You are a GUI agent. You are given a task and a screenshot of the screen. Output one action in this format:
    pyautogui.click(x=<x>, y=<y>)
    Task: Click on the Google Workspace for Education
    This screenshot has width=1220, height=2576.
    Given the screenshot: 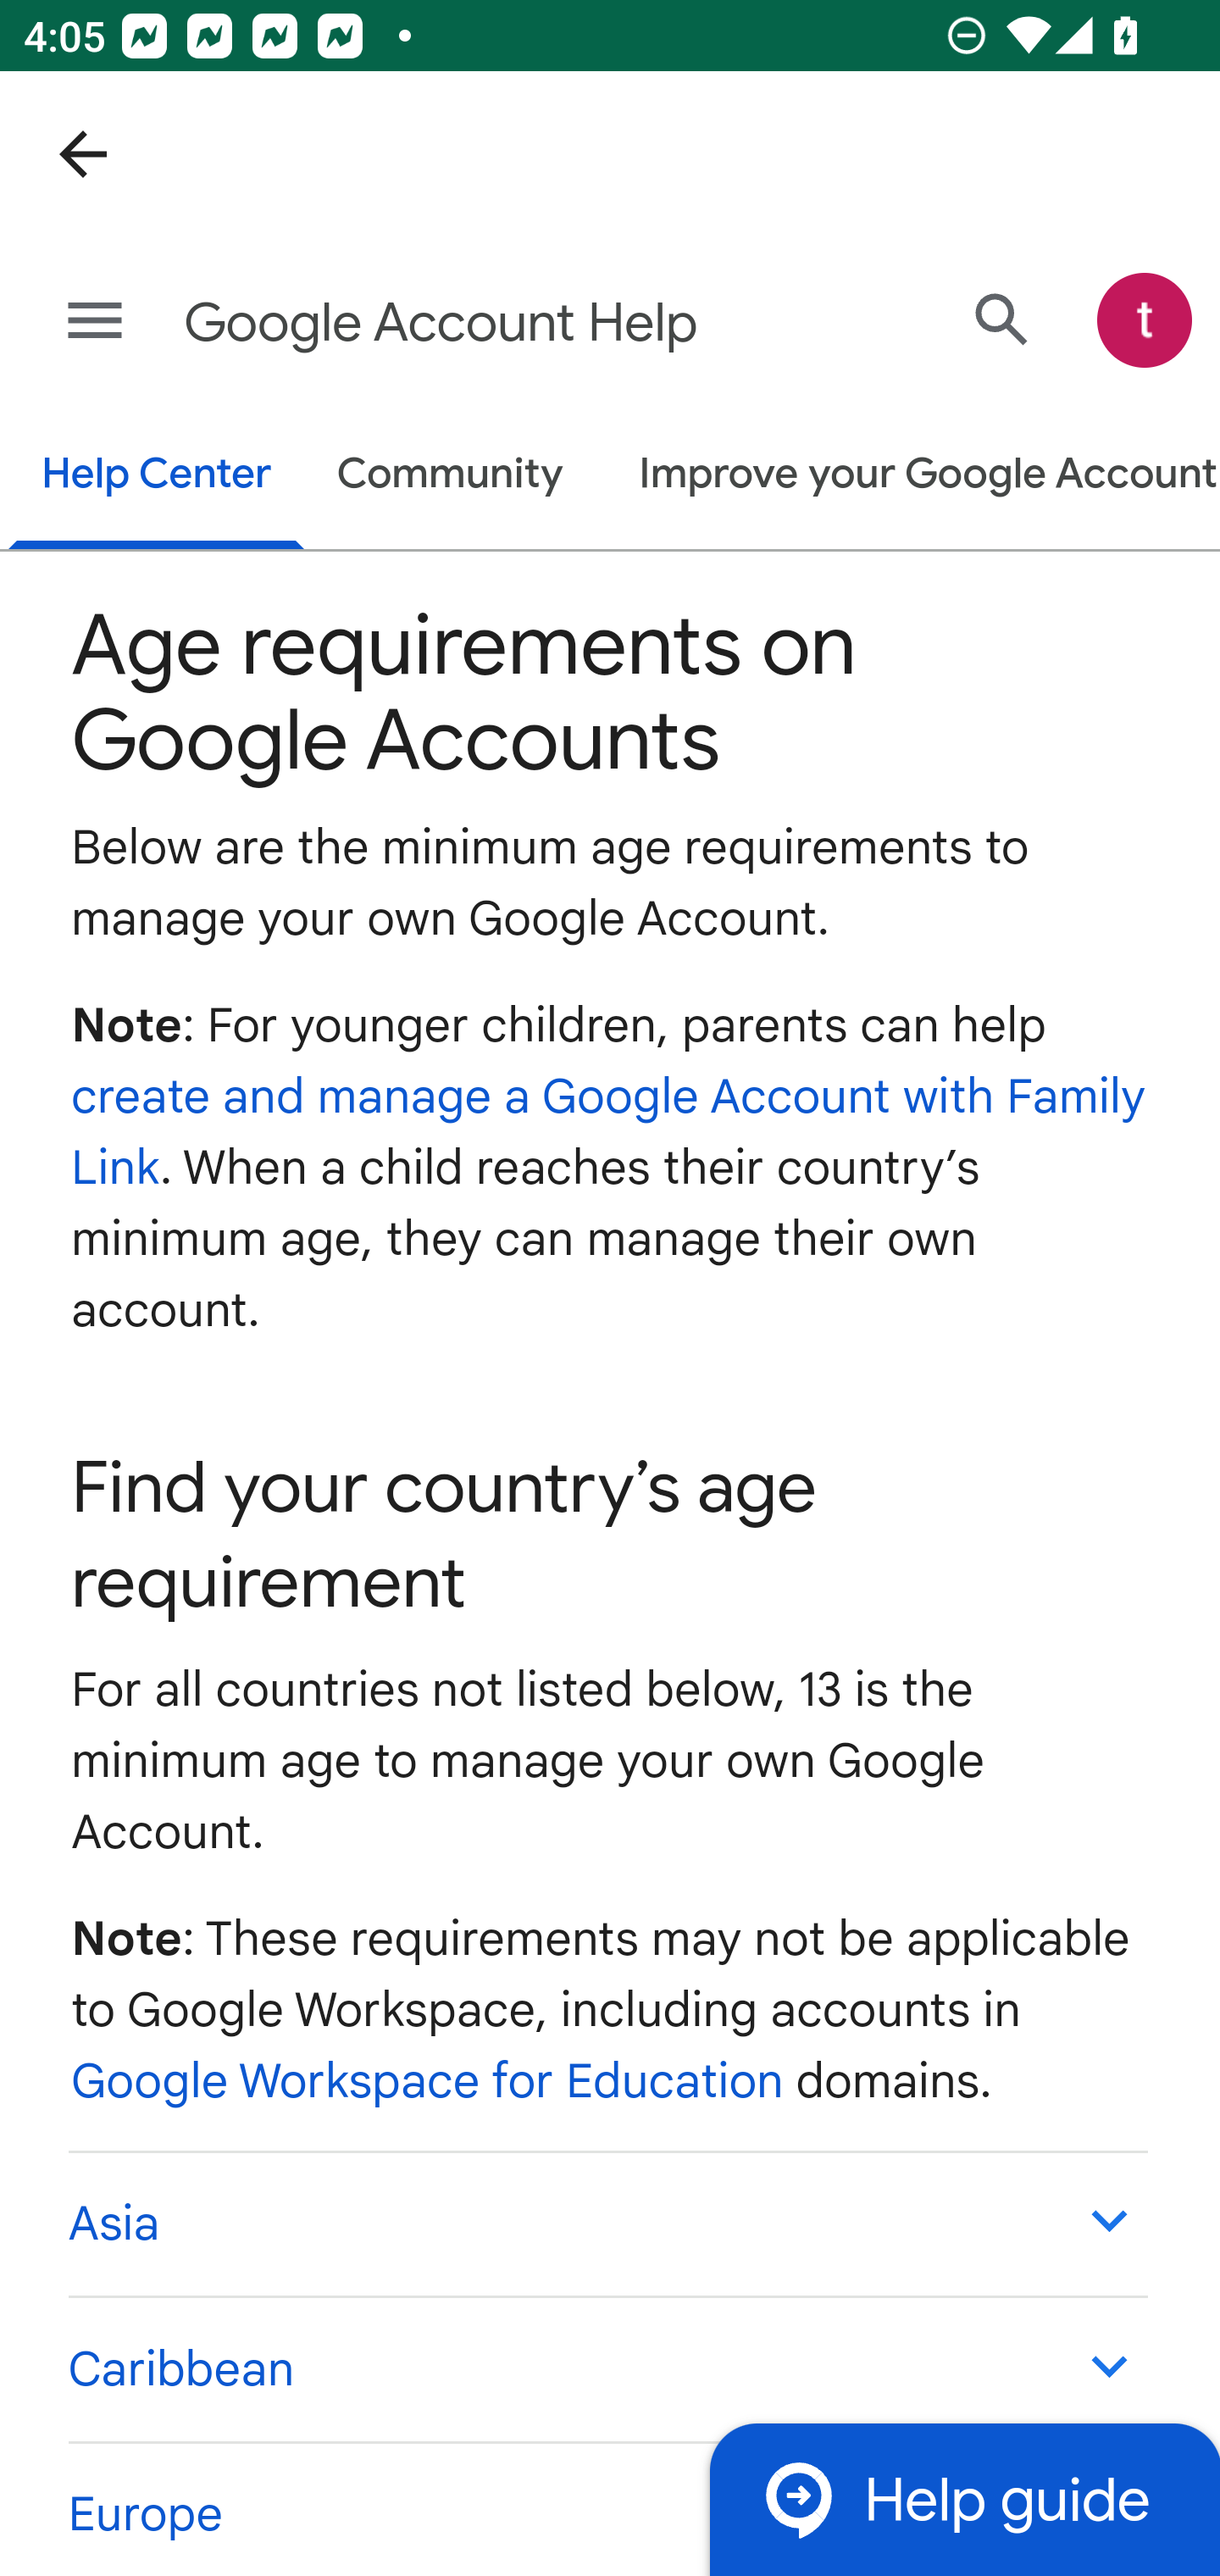 What is the action you would take?
    pyautogui.click(x=428, y=2082)
    